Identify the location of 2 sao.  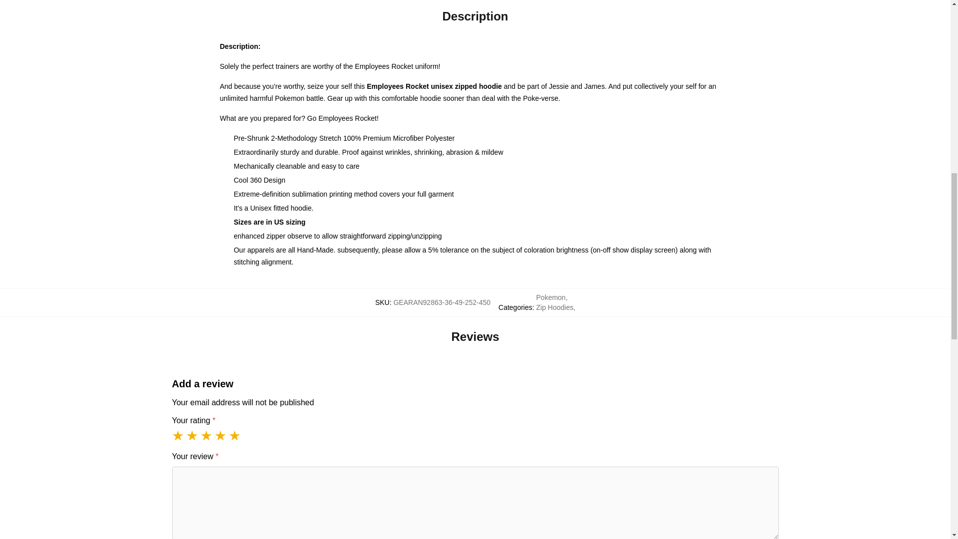
(192, 435).